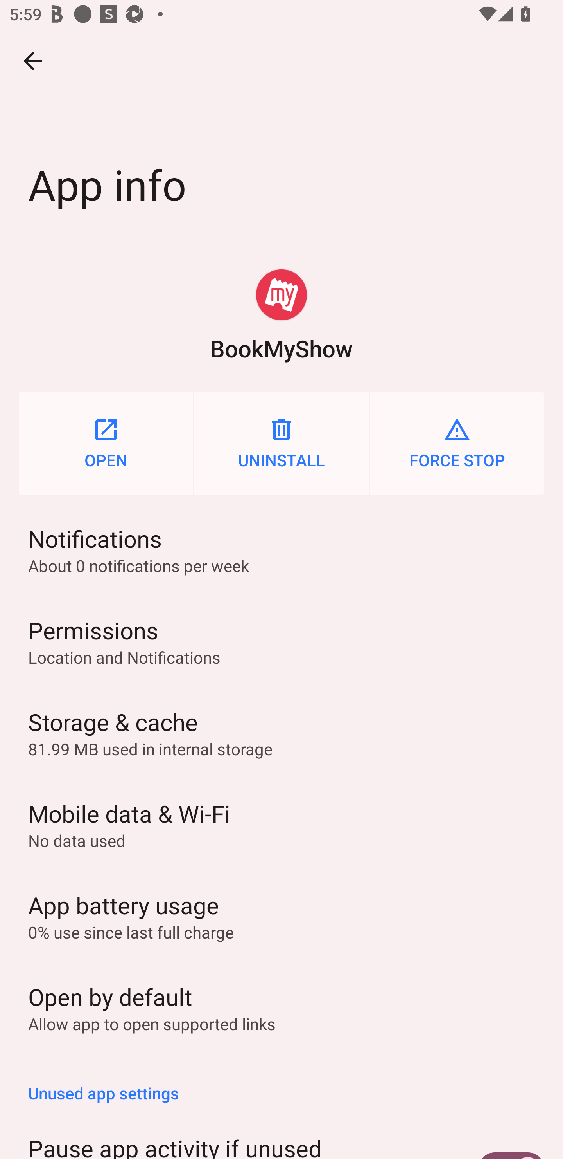 Image resolution: width=563 pixels, height=1159 pixels. Describe the element at coordinates (33, 61) in the screenshot. I see `Navigate up` at that location.